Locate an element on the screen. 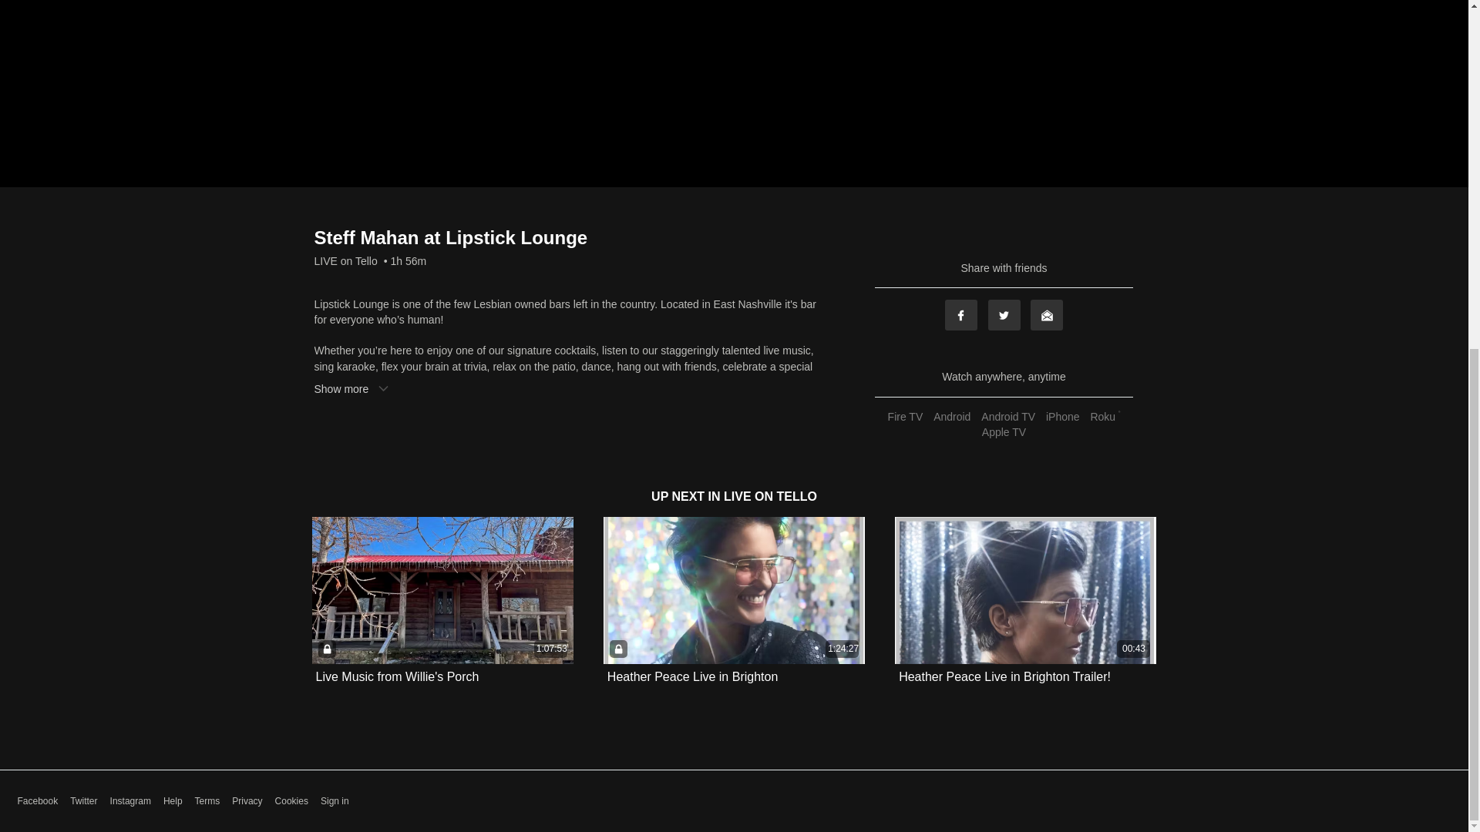 The height and width of the screenshot is (832, 1480). Heather Peace Live in Brighton  is located at coordinates (692, 676).